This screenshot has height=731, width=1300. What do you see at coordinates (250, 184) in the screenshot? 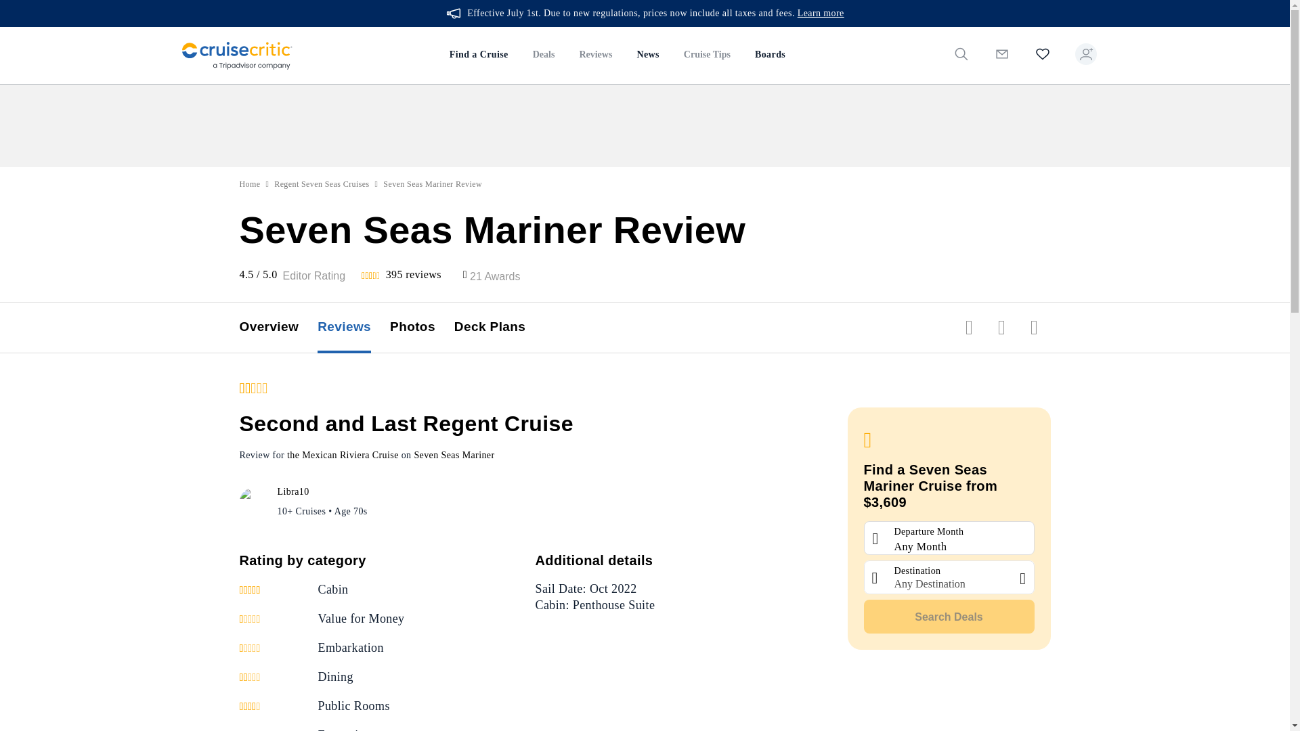
I see `Home` at bounding box center [250, 184].